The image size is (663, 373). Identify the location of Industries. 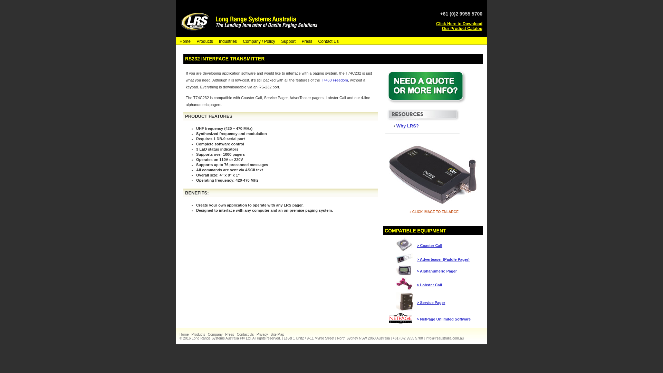
(227, 41).